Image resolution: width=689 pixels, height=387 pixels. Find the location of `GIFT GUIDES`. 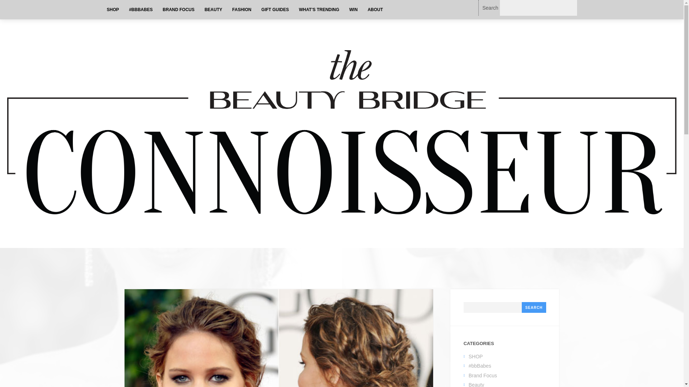

GIFT GUIDES is located at coordinates (275, 10).